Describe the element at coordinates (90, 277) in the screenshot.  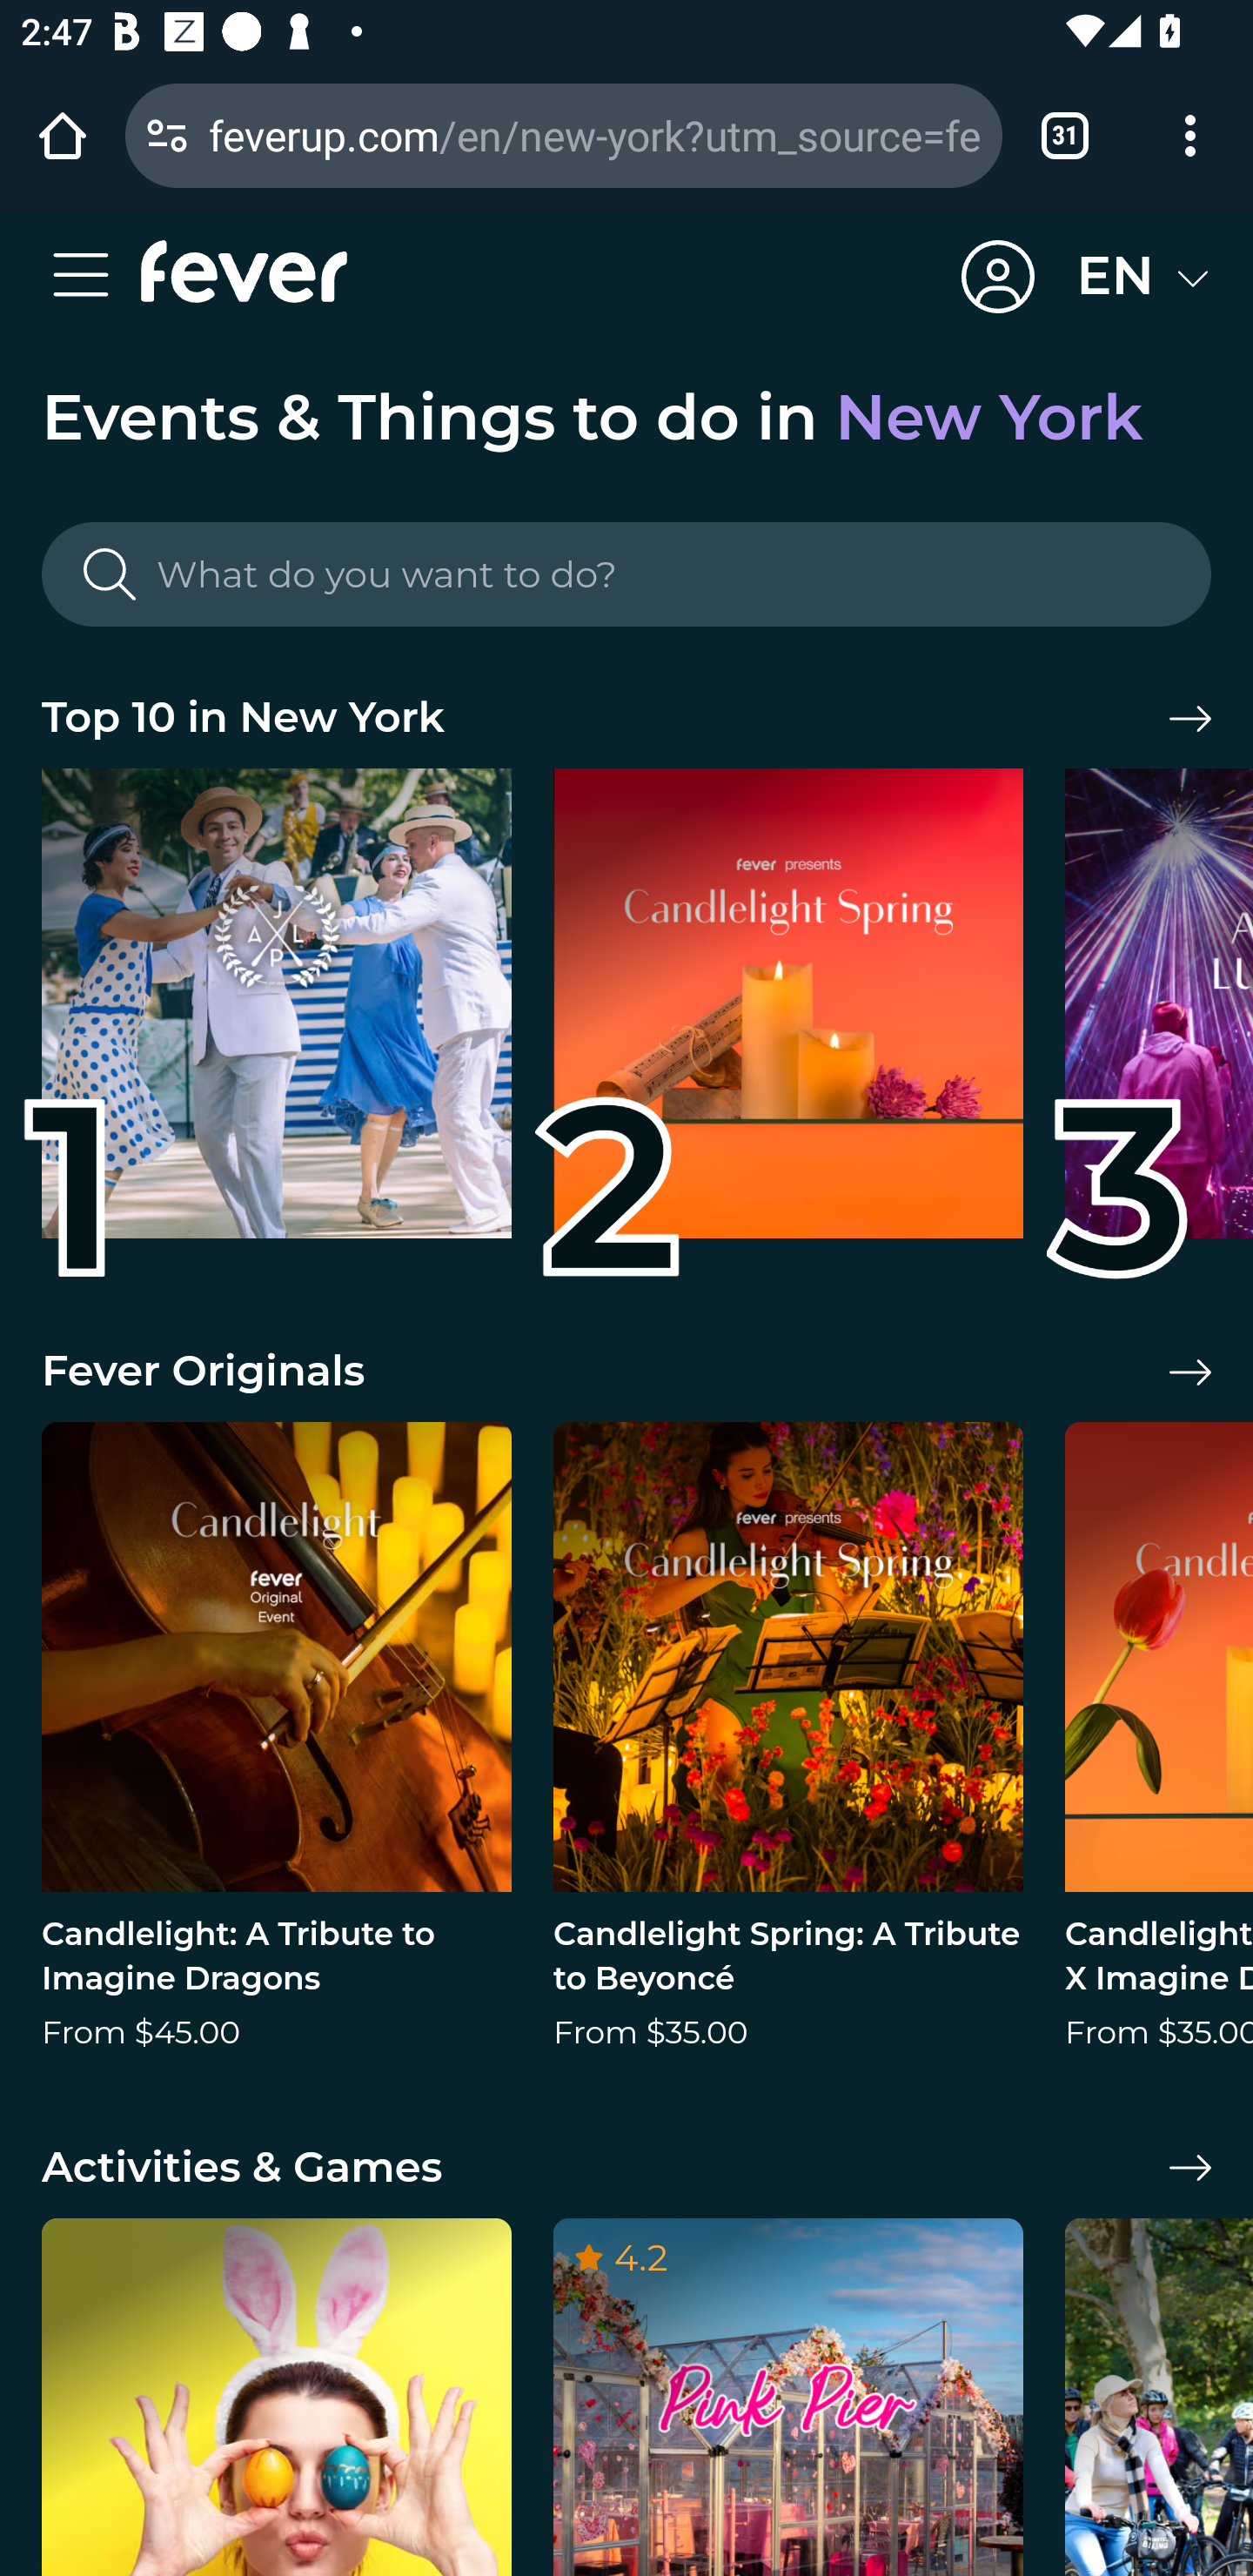
I see `Toggle navigation` at that location.